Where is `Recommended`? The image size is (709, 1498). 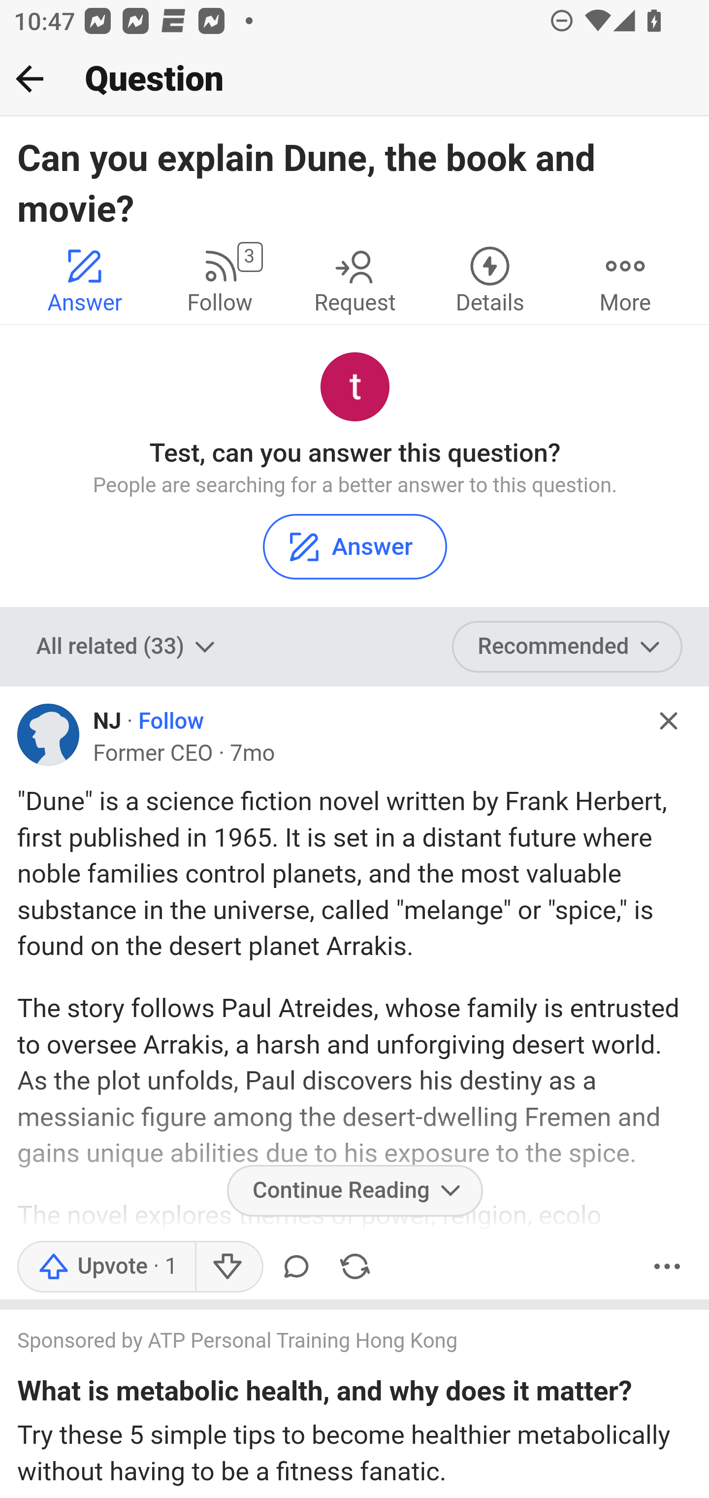
Recommended is located at coordinates (568, 646).